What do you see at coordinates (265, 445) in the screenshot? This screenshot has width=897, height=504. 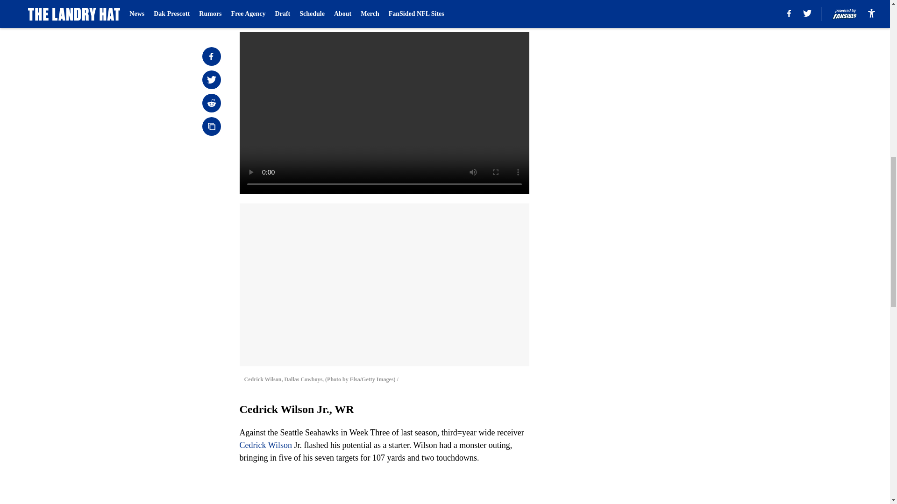 I see `Cedrick Wilson` at bounding box center [265, 445].